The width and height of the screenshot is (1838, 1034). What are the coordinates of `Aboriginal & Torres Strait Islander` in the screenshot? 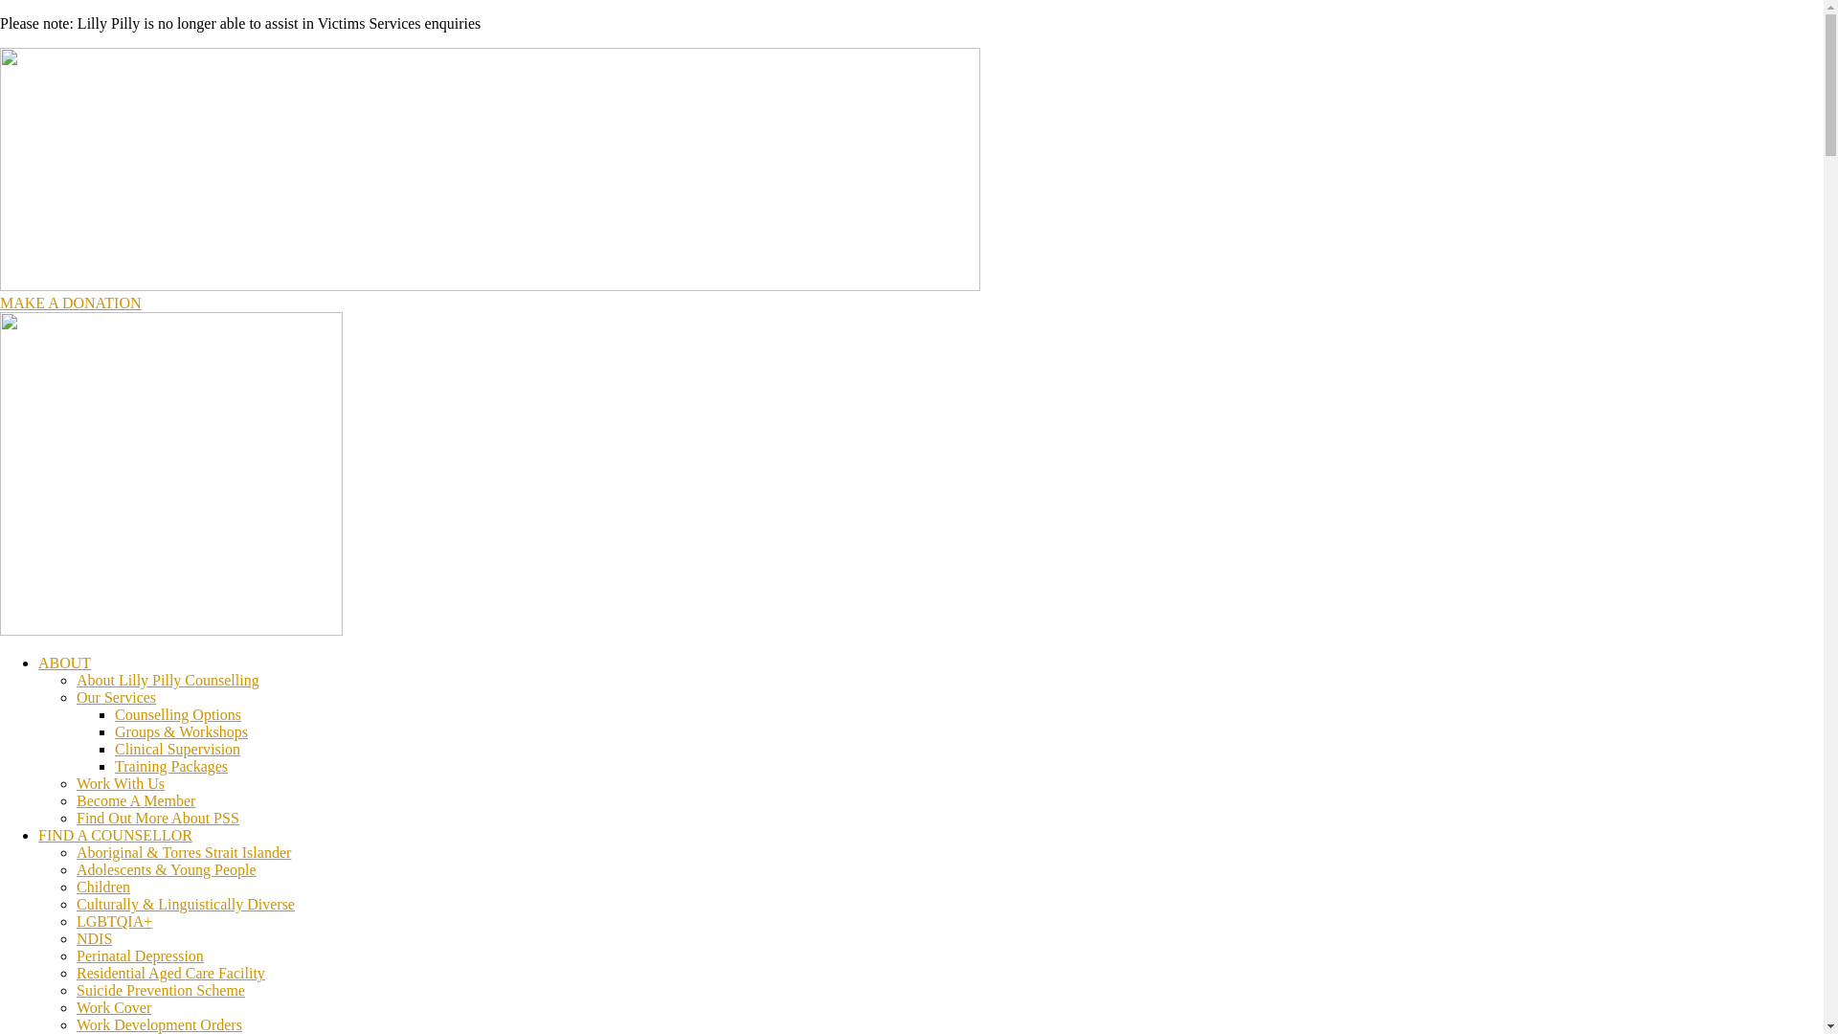 It's located at (184, 852).